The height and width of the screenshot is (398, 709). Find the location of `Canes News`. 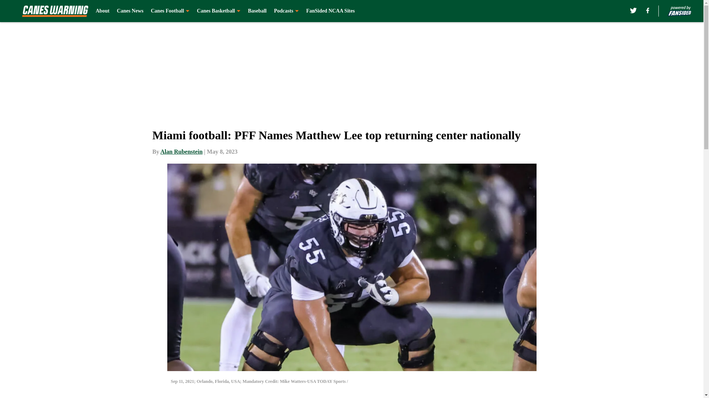

Canes News is located at coordinates (130, 11).